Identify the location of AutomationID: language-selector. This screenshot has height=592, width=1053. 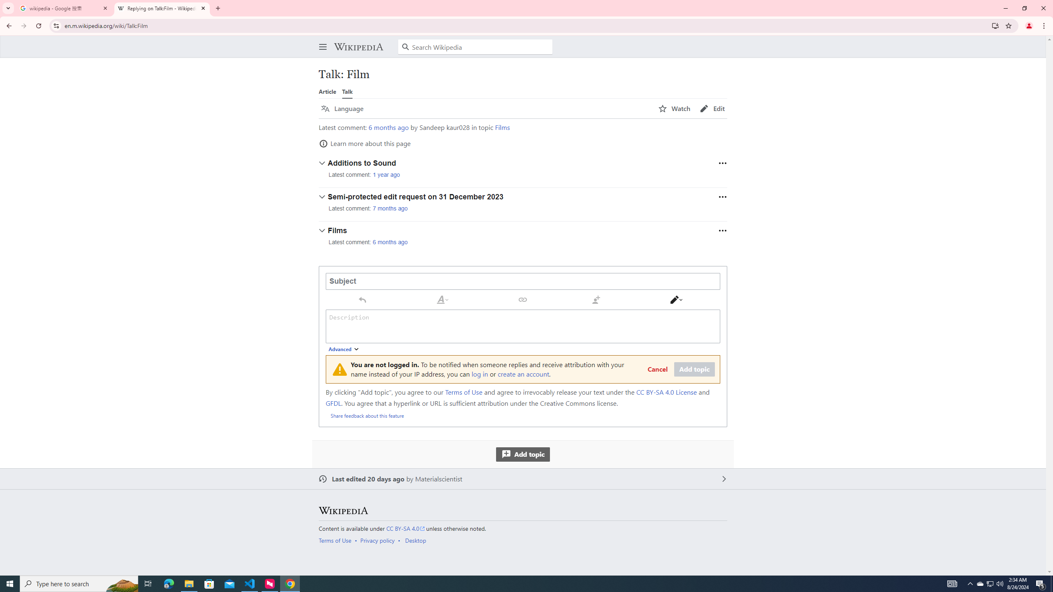
(485, 109).